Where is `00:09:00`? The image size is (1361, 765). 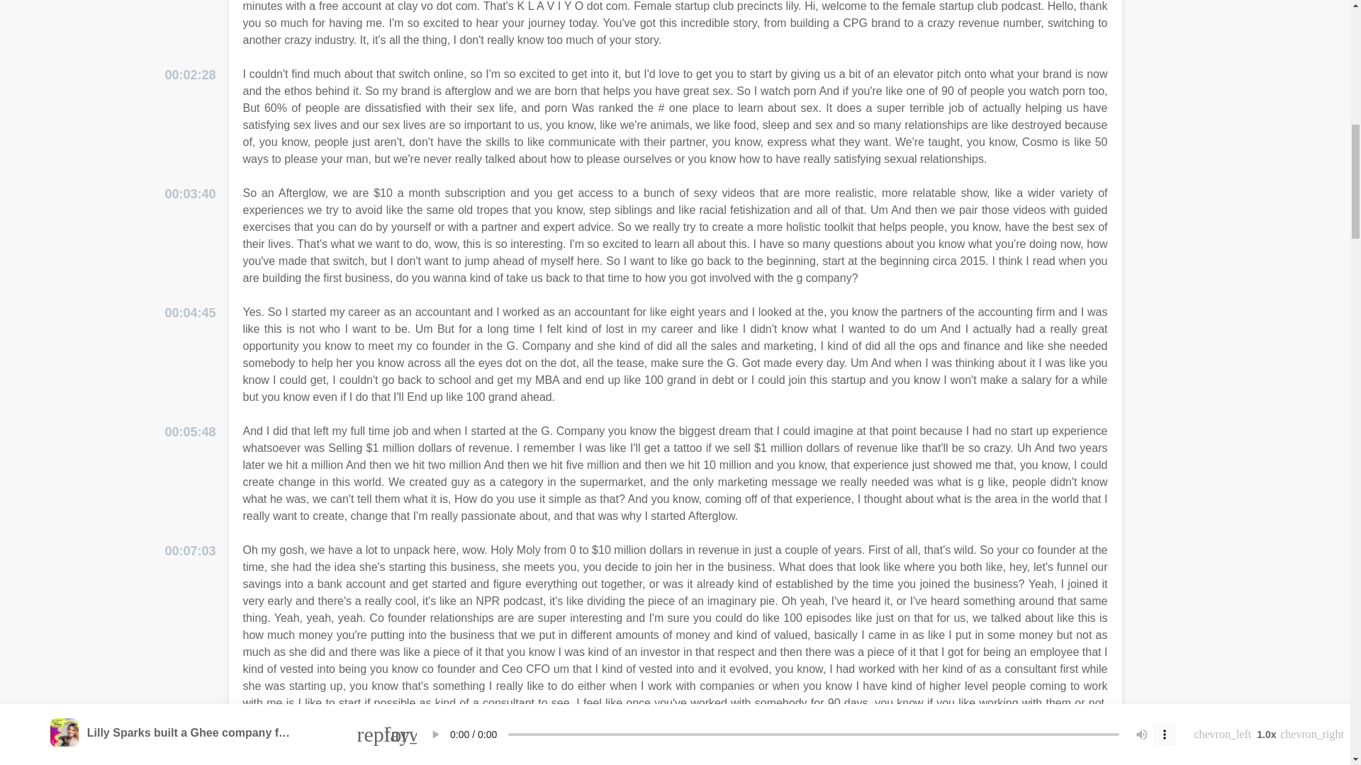 00:09:00 is located at coordinates (190, 764).